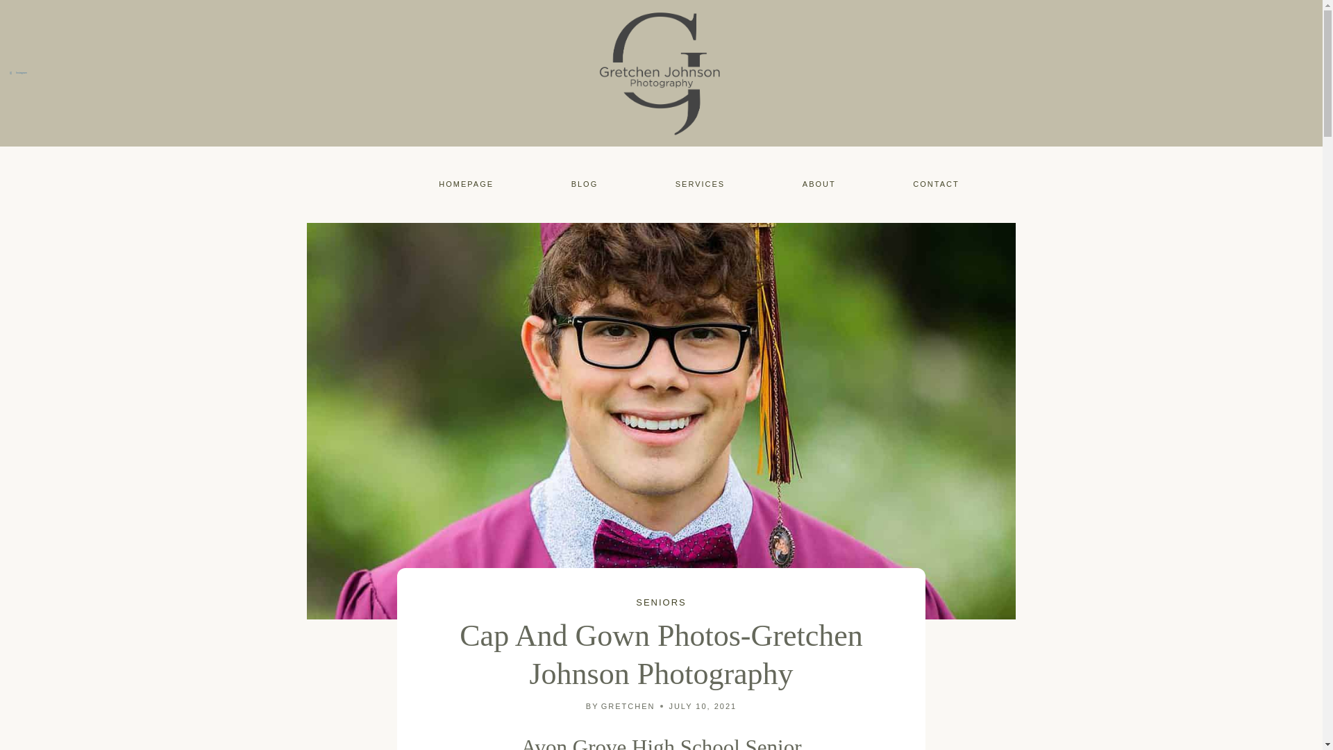  What do you see at coordinates (465, 184) in the screenshot?
I see `HOMEPAGE` at bounding box center [465, 184].